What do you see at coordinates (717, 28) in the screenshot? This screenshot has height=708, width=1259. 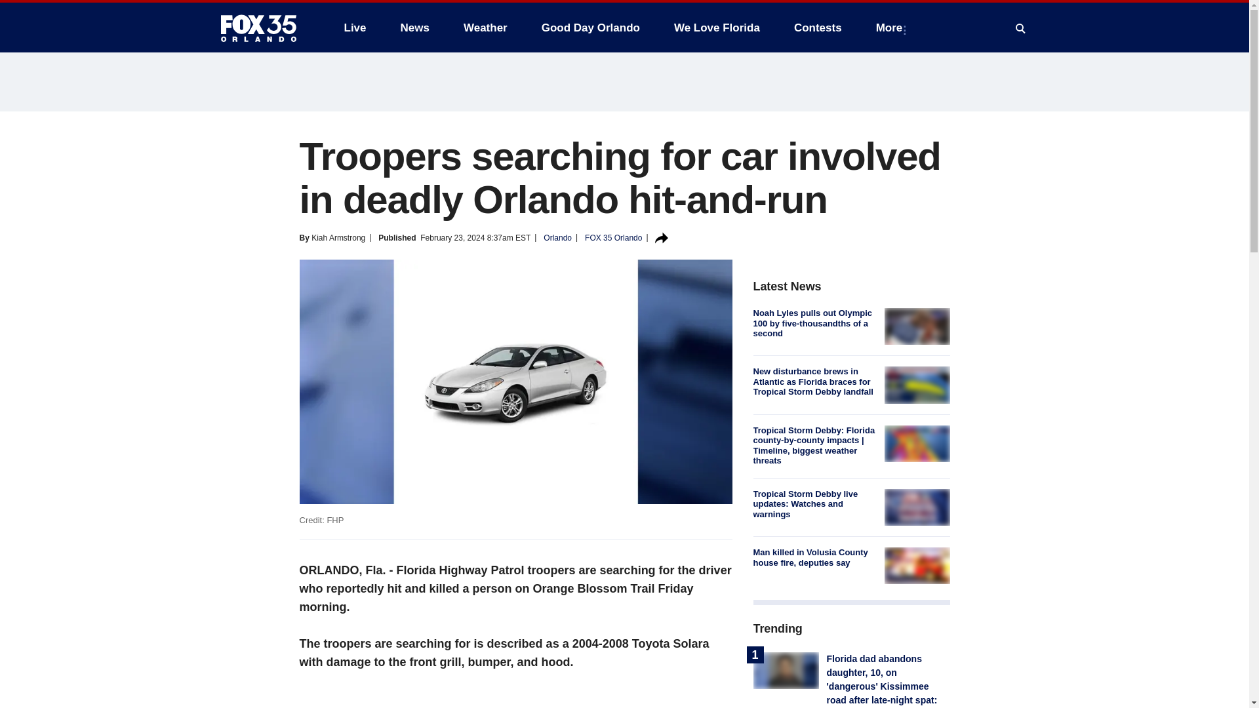 I see `We Love Florida` at bounding box center [717, 28].